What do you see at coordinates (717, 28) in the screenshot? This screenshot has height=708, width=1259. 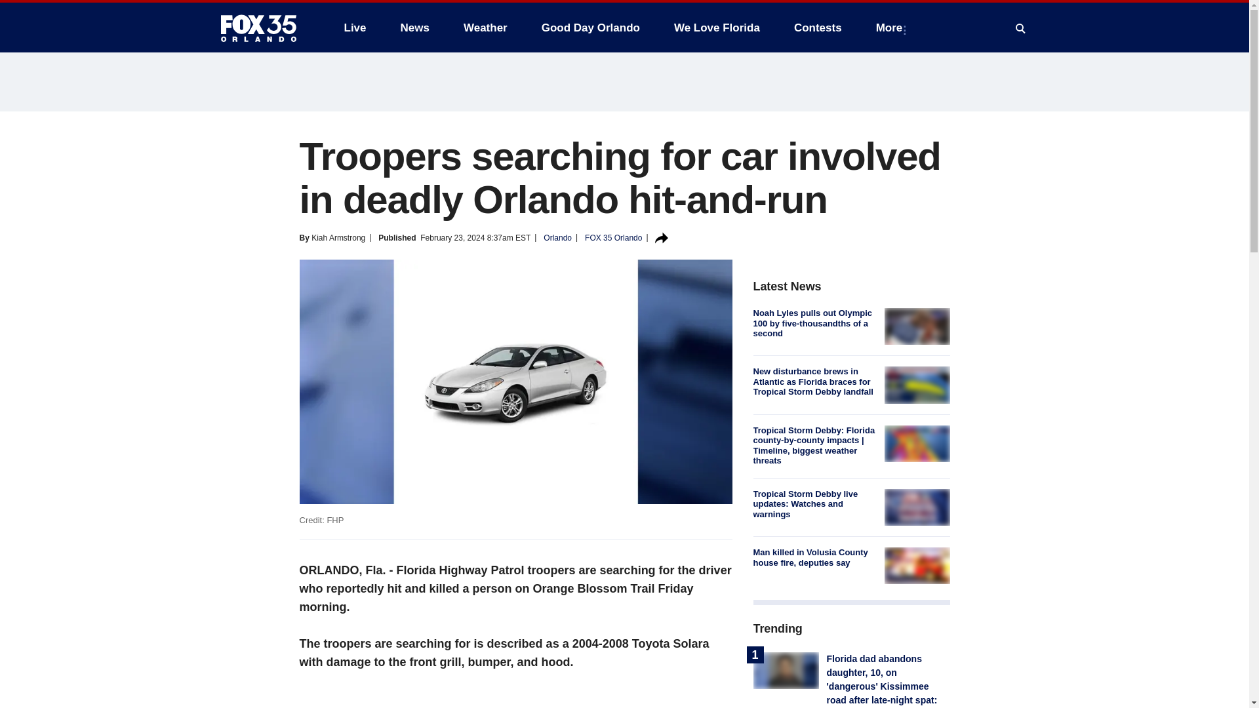 I see `We Love Florida` at bounding box center [717, 28].